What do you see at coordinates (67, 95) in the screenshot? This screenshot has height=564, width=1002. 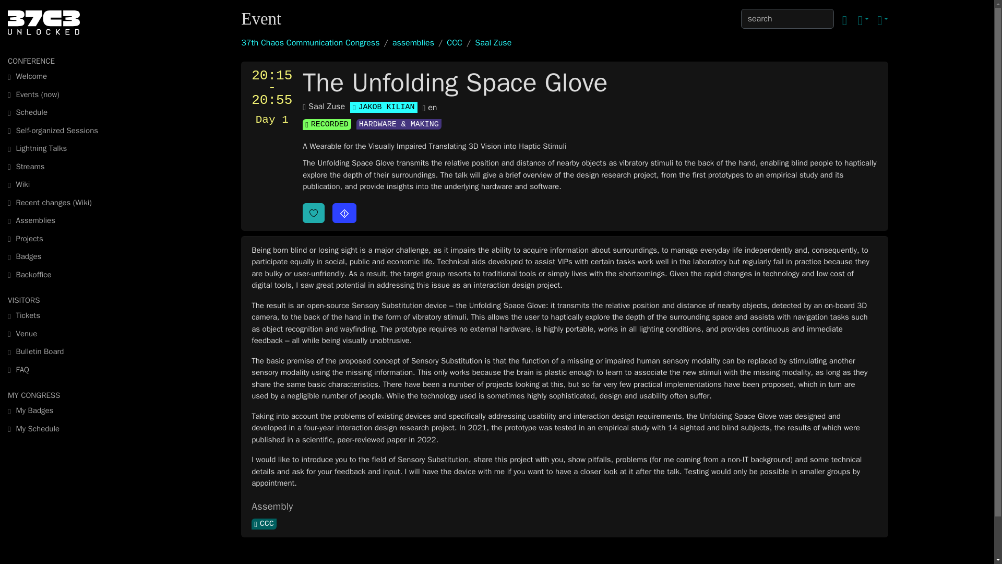 I see `talks, workshops and other events in list view, starting now` at bounding box center [67, 95].